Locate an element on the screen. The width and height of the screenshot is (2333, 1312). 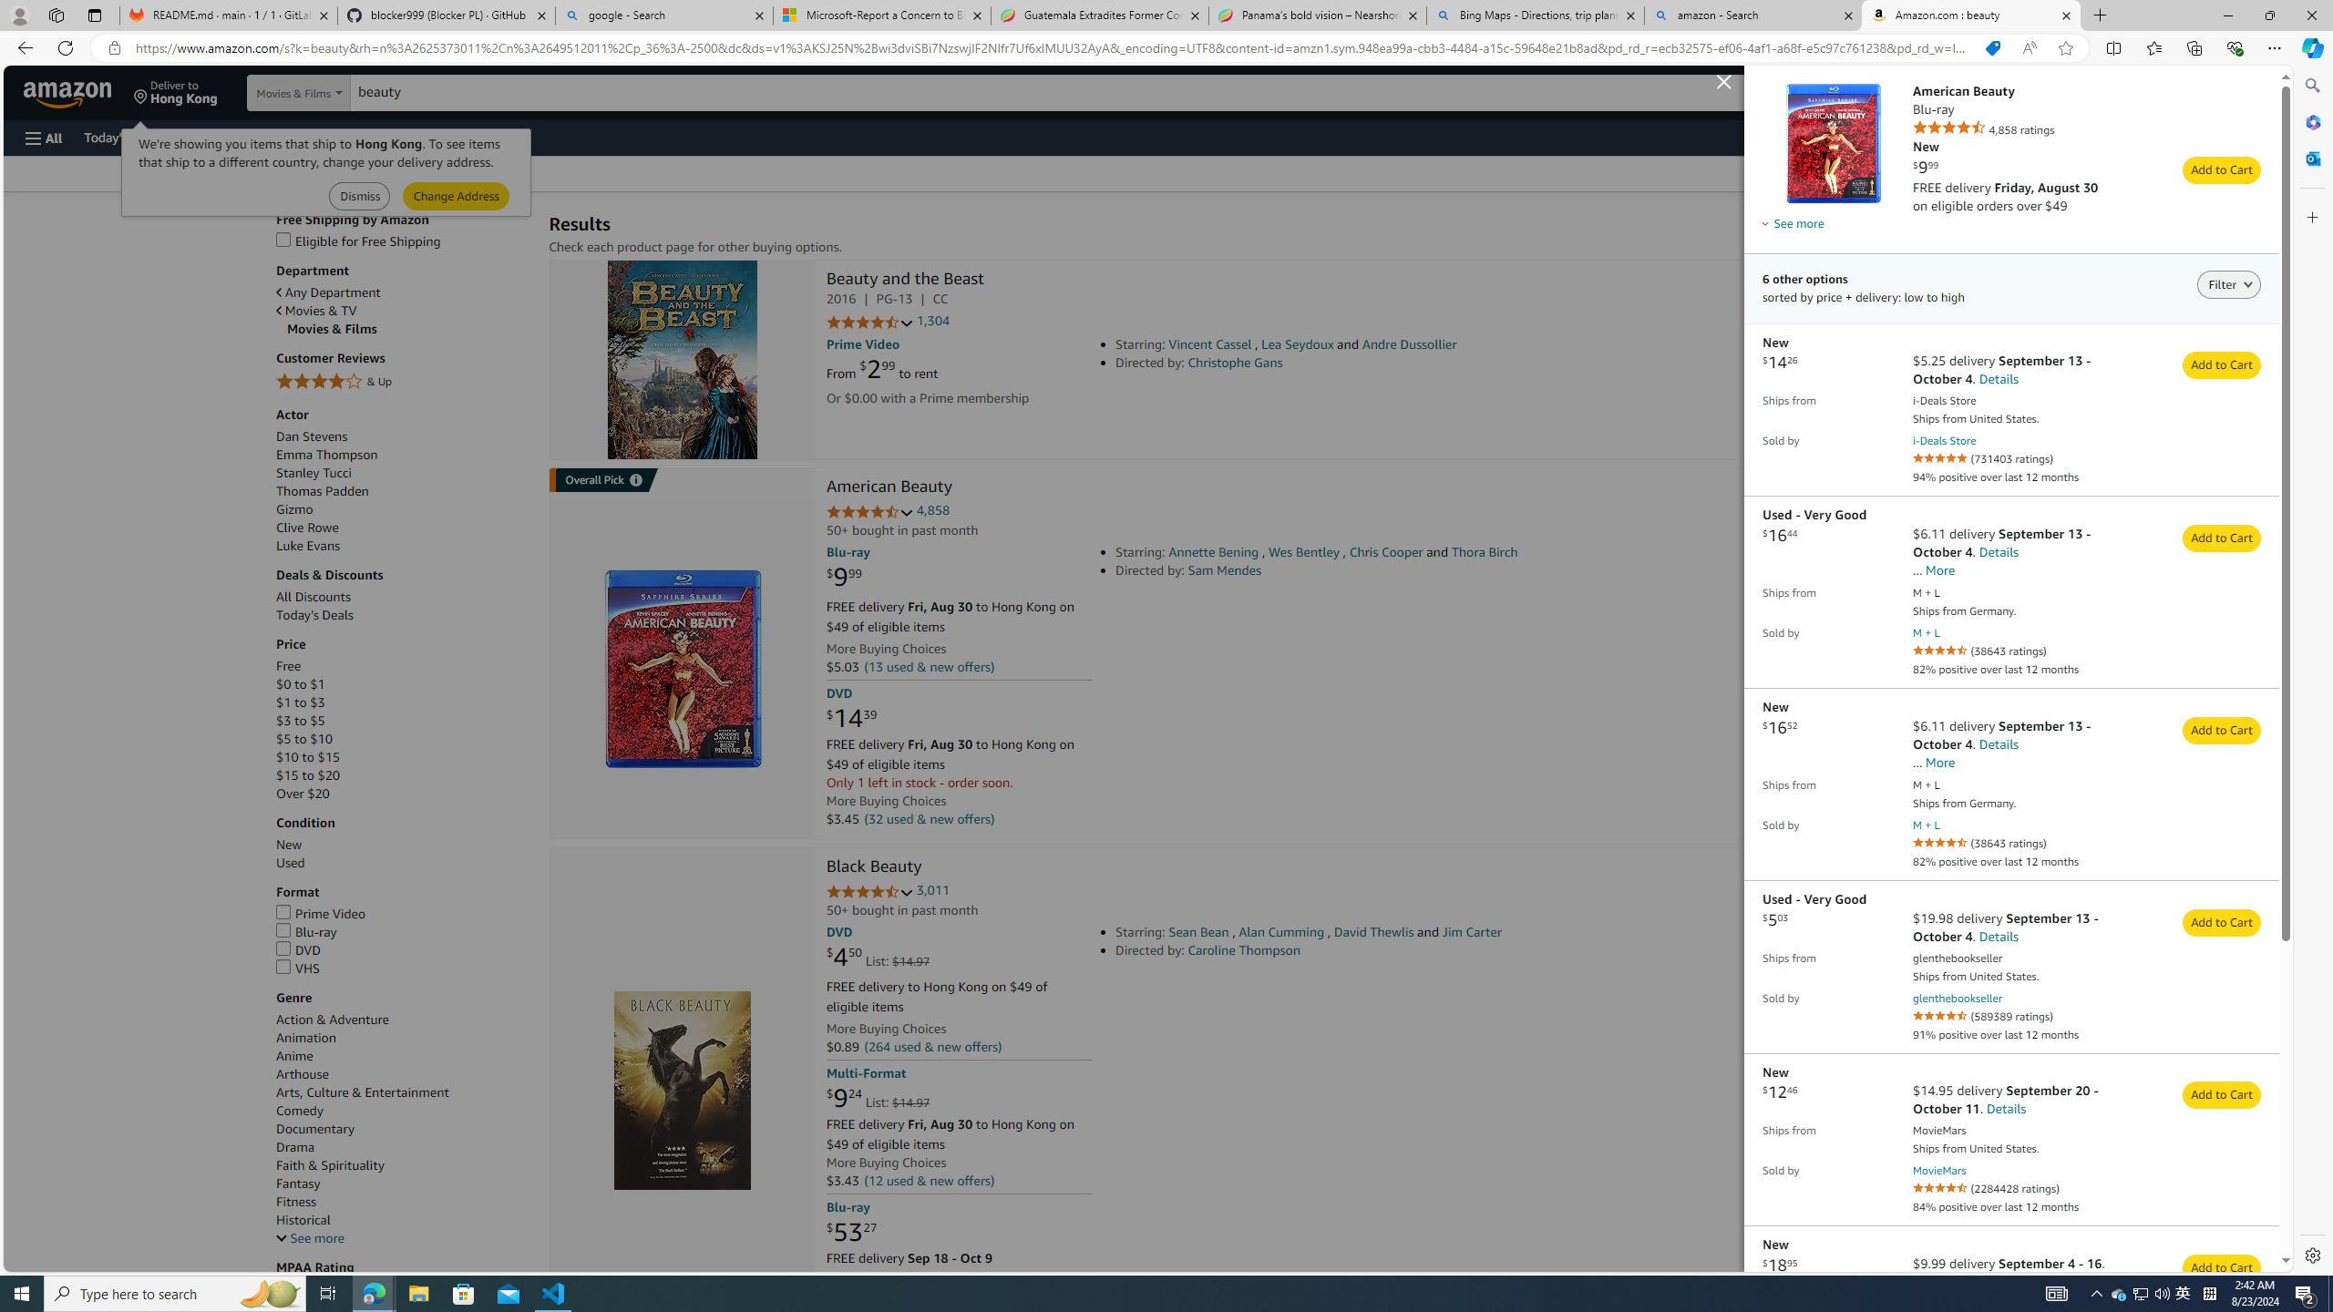
Search Amazon is located at coordinates (1050, 93).